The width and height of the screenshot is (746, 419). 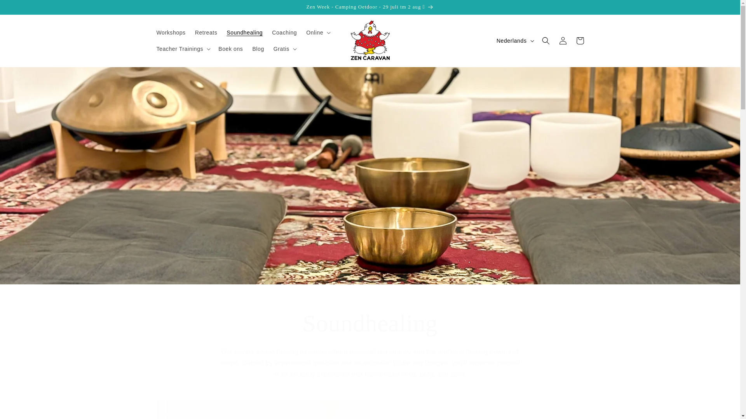 I want to click on Soundhealing, so click(x=370, y=323).